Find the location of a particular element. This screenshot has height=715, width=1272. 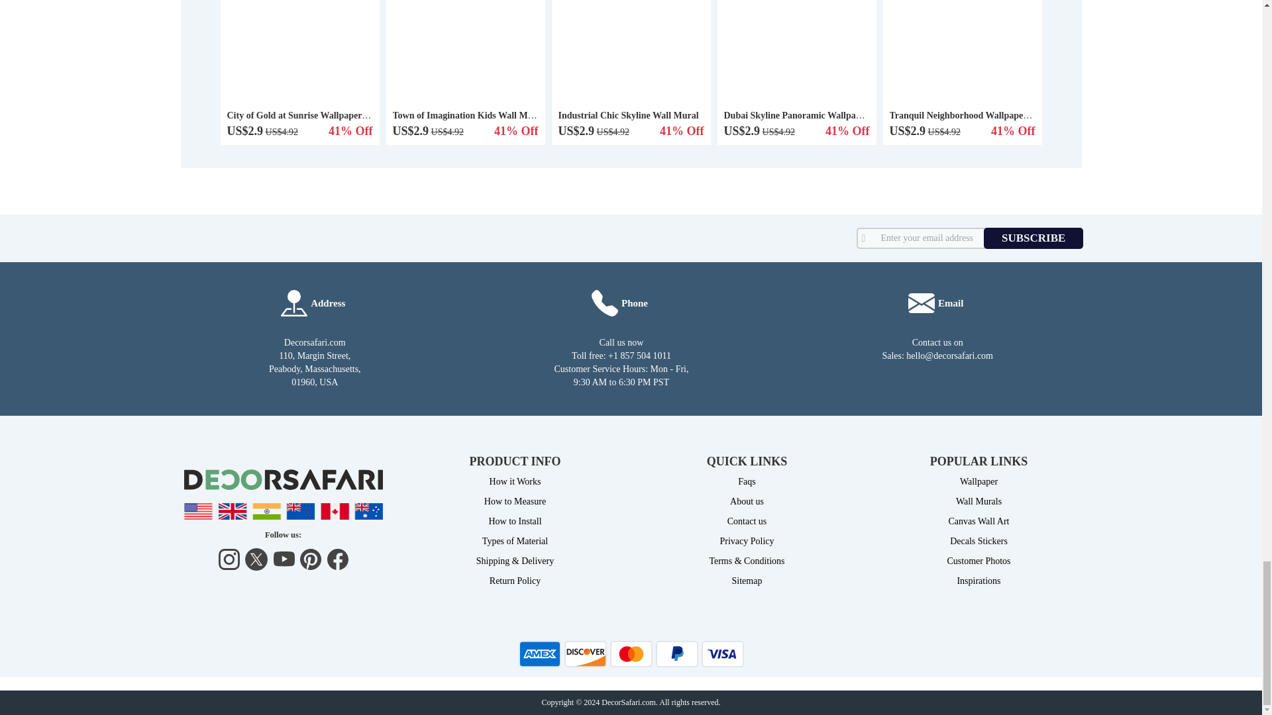

Visa is located at coordinates (721, 653).